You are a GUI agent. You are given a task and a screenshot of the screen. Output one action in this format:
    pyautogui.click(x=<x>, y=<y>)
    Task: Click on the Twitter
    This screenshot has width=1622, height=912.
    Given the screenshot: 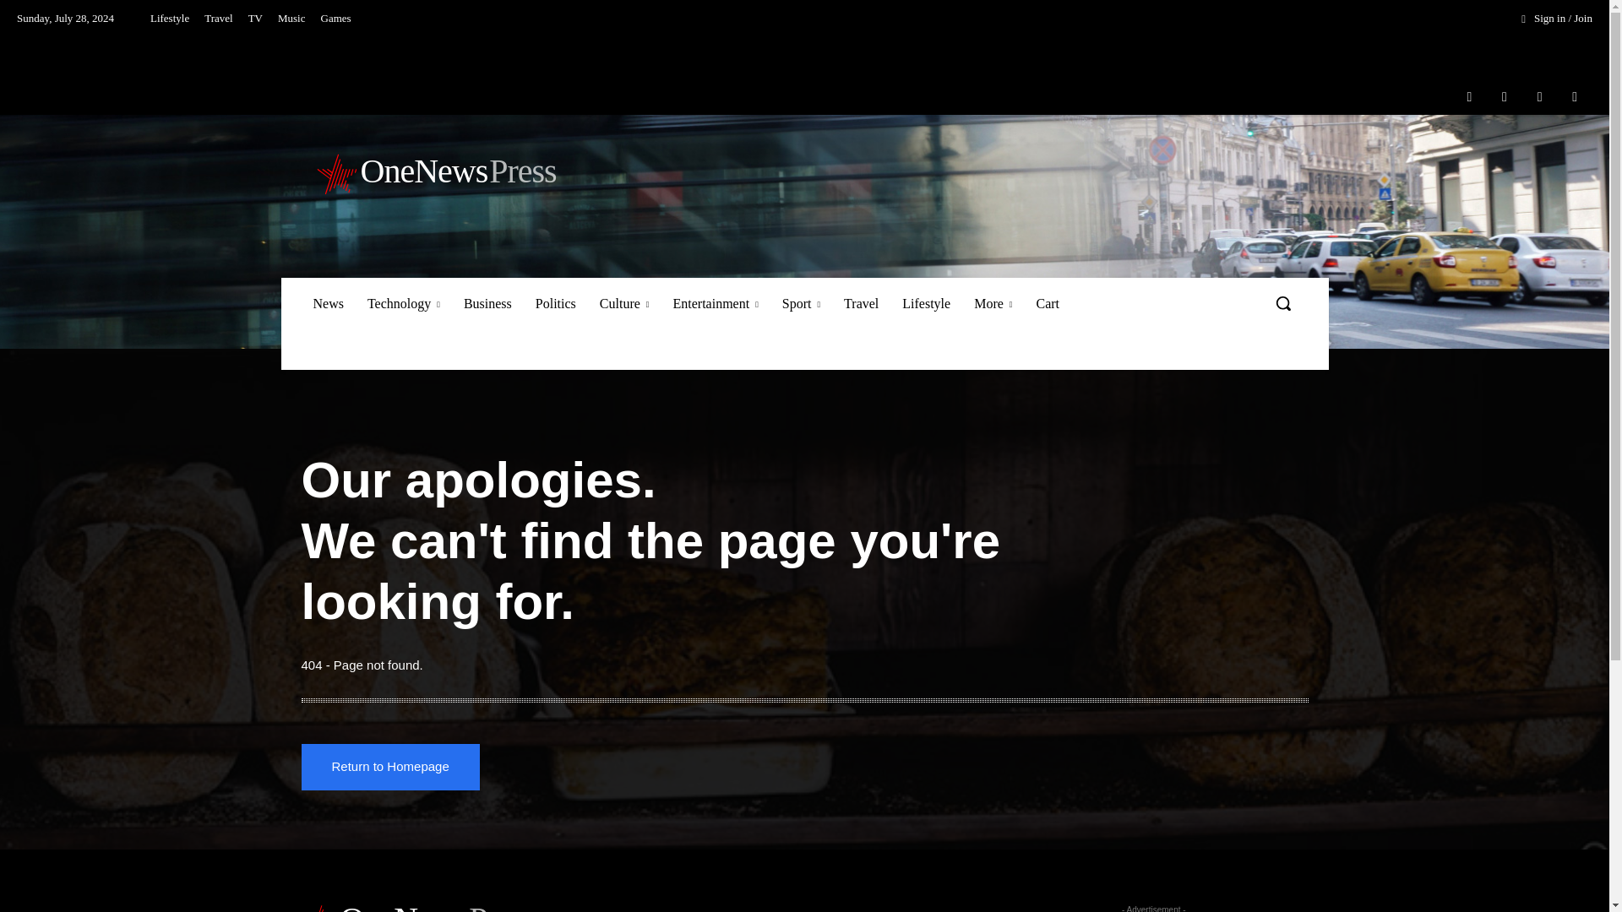 What is the action you would take?
    pyautogui.click(x=1539, y=96)
    